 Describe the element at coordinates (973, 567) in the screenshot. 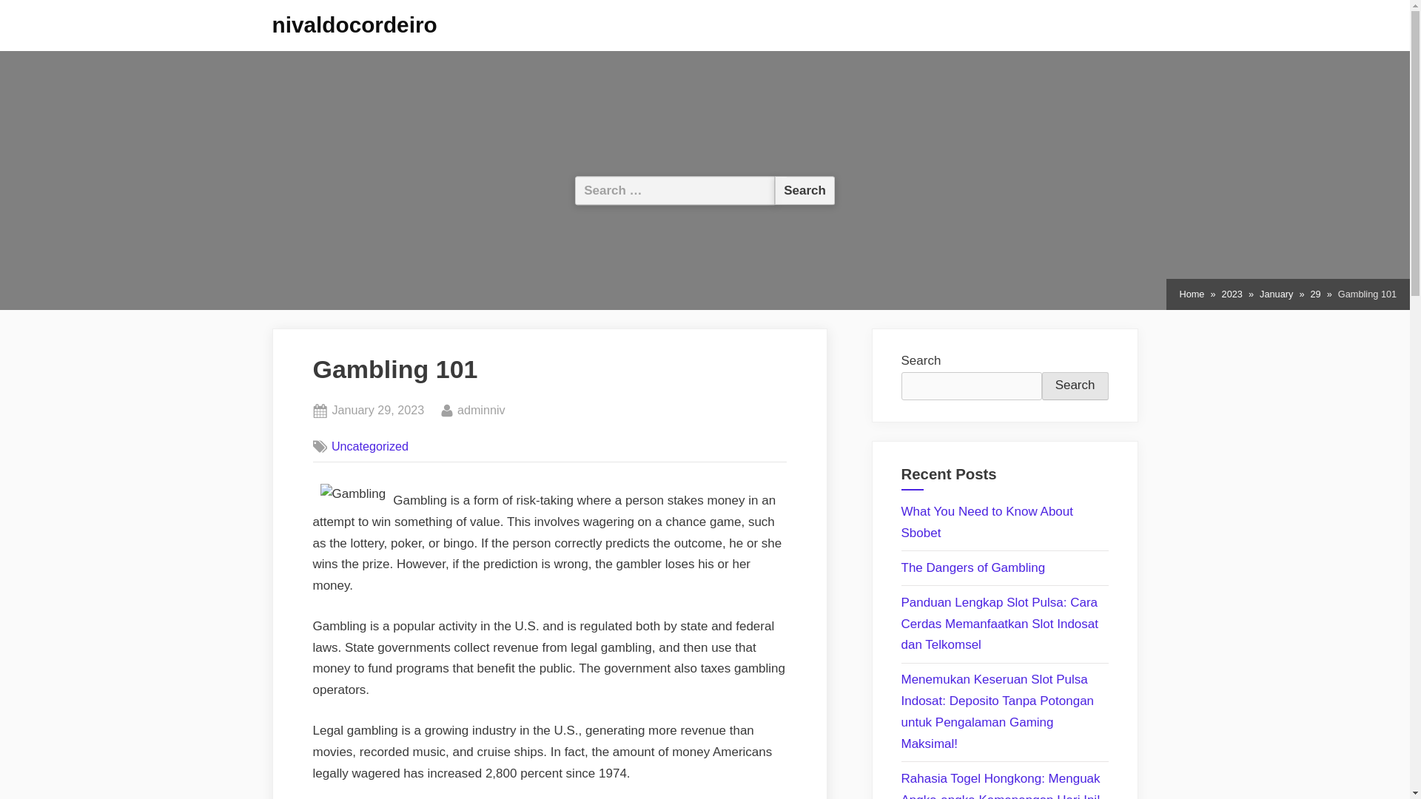

I see `The Dangers of Gambling` at that location.